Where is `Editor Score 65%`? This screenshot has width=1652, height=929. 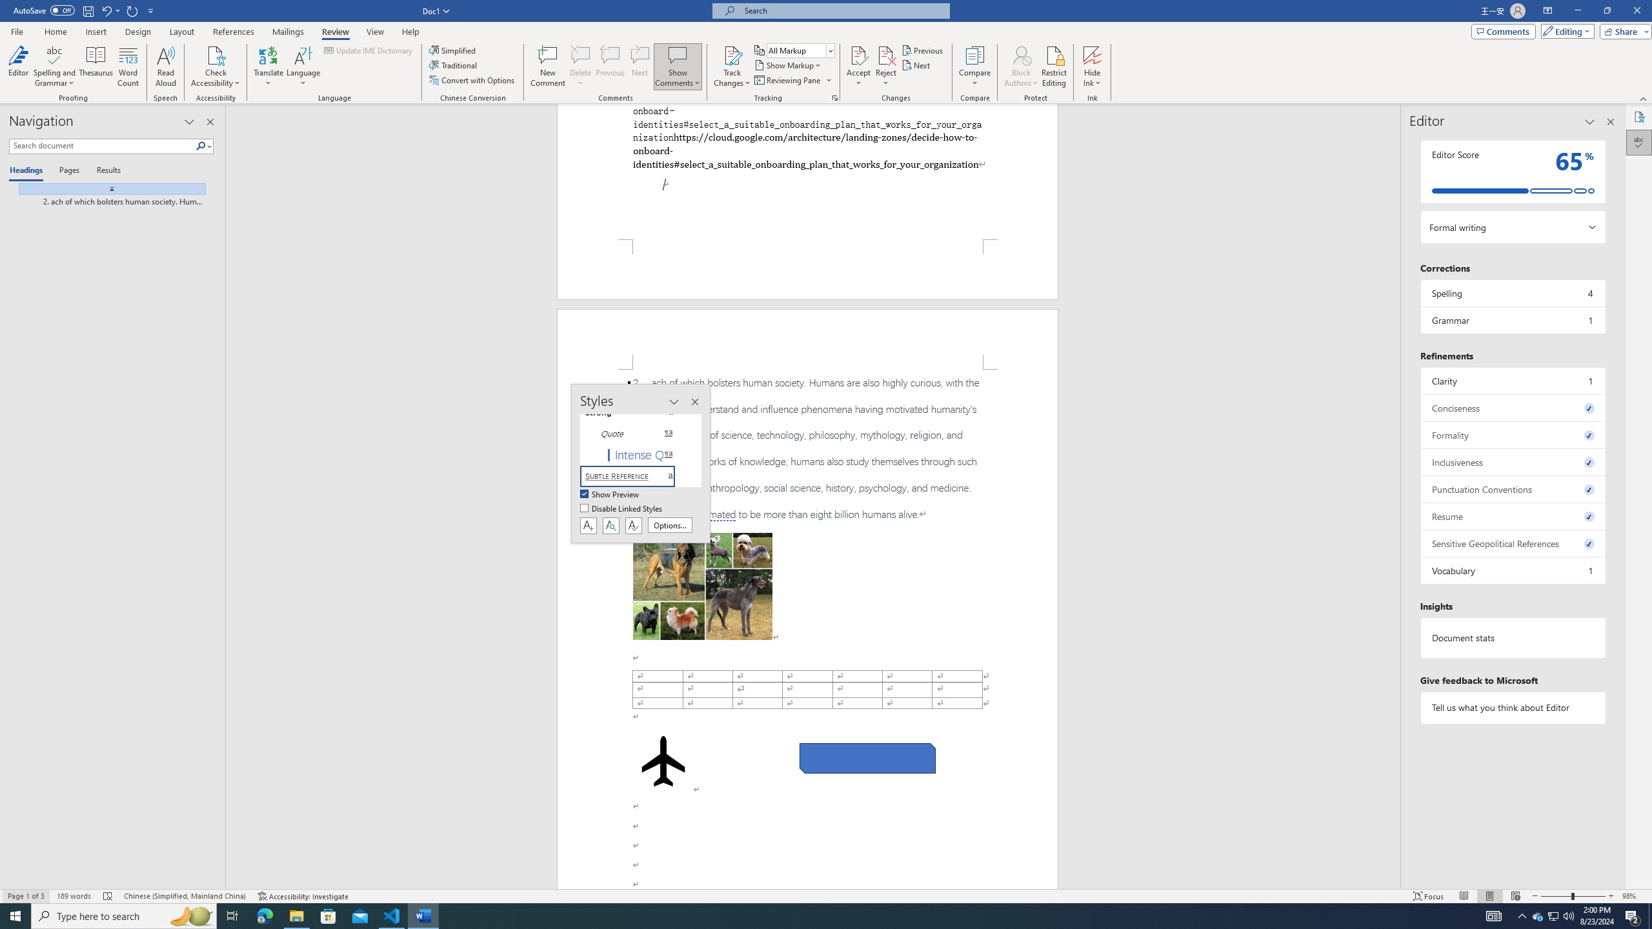 Editor Score 65% is located at coordinates (1513, 172).